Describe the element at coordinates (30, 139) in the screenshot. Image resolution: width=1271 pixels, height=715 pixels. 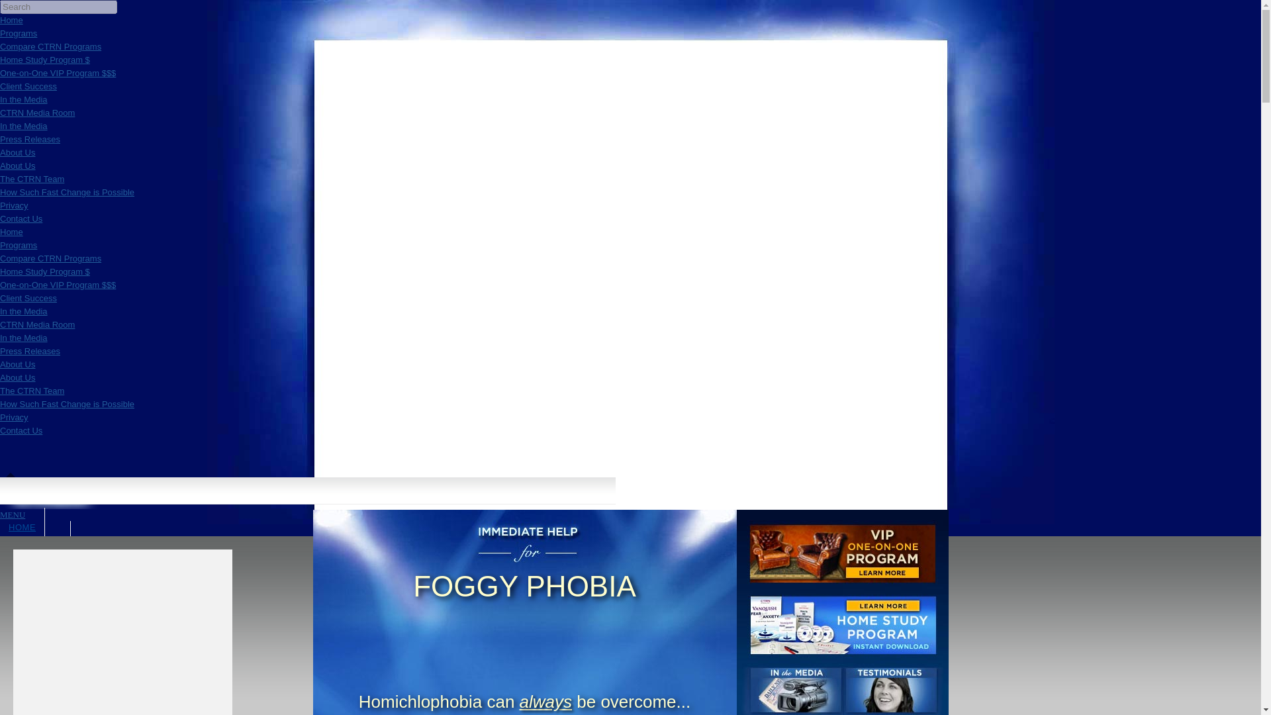
I see `The latest press releases from CTRN` at that location.